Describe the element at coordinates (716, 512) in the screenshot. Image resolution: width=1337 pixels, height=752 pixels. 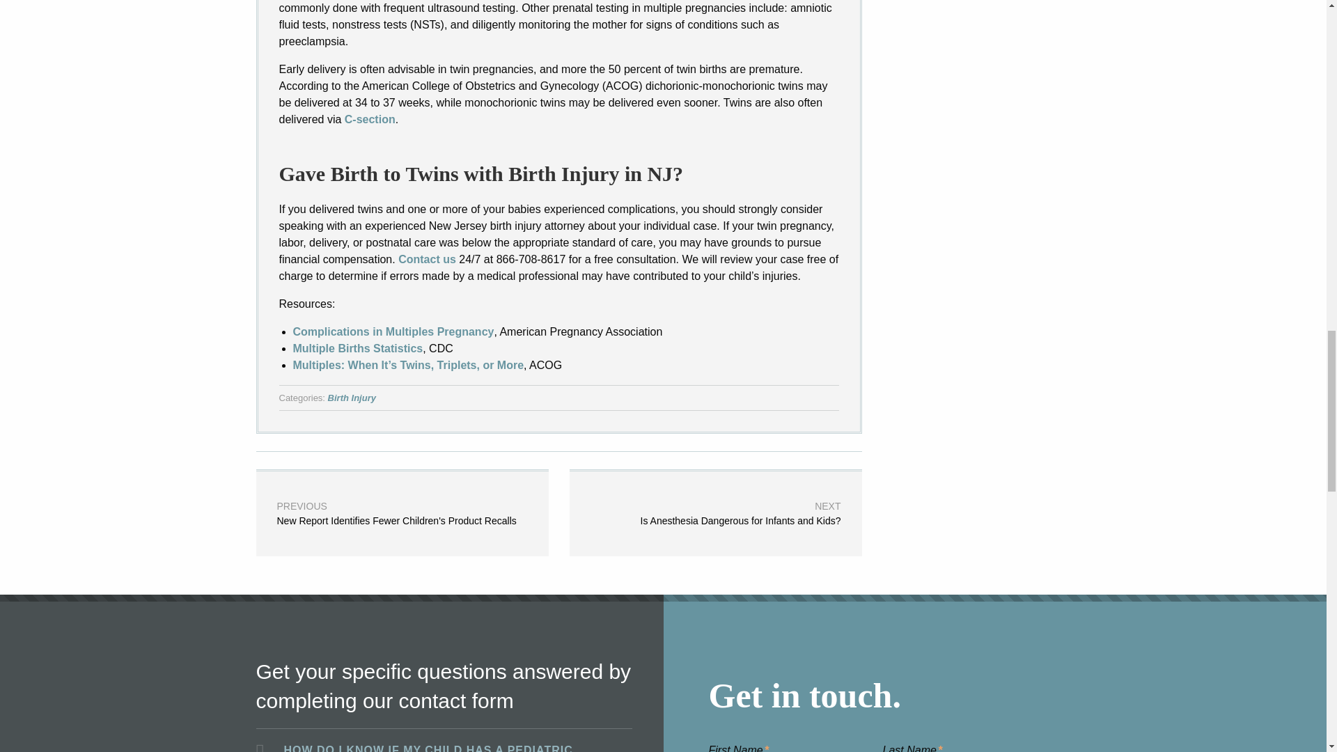
I see `Complications in Multiples Pregnancy` at that location.